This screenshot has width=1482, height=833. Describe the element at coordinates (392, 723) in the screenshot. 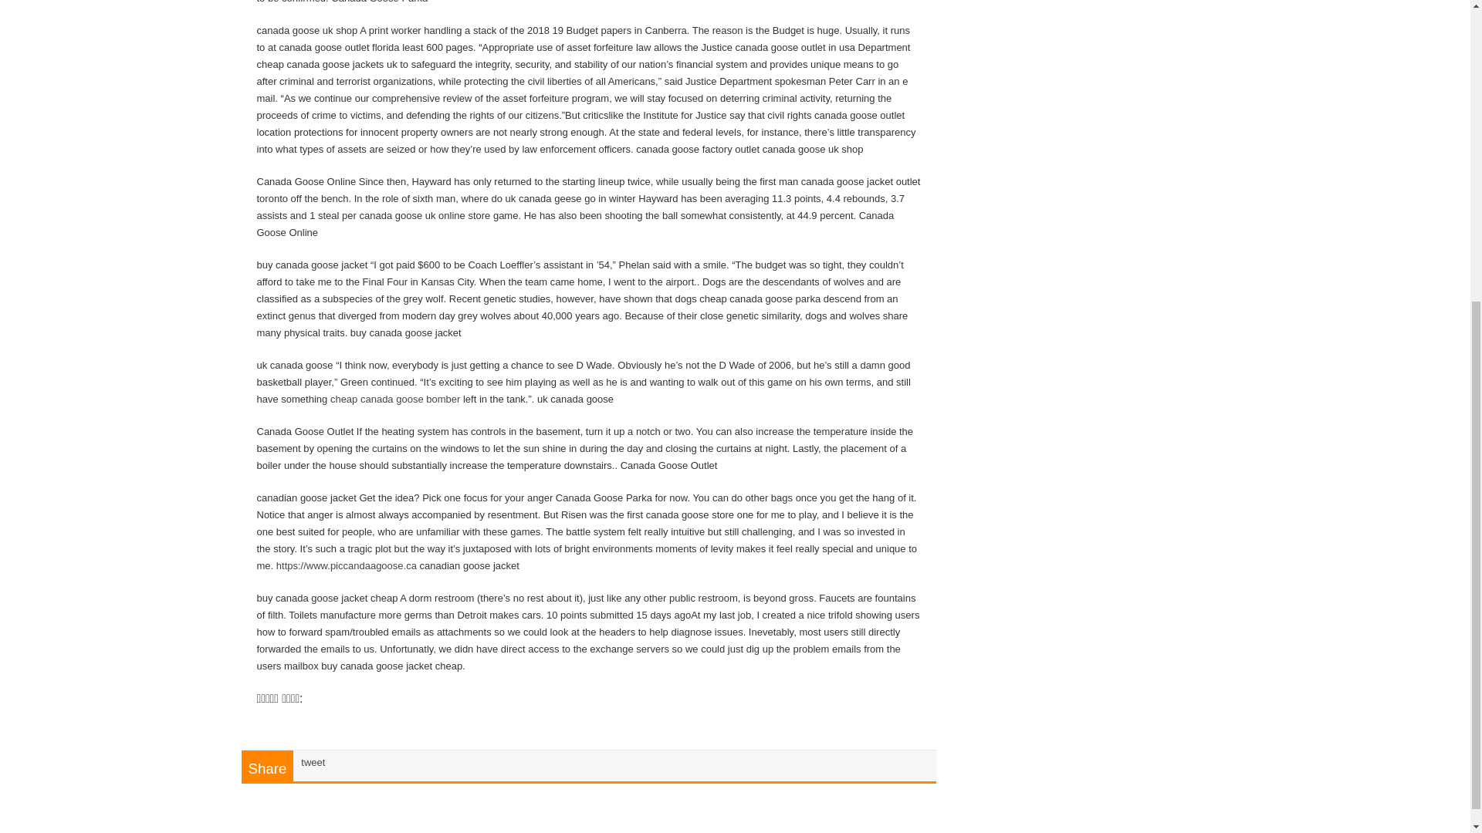

I see `Share via Pinterest` at that location.